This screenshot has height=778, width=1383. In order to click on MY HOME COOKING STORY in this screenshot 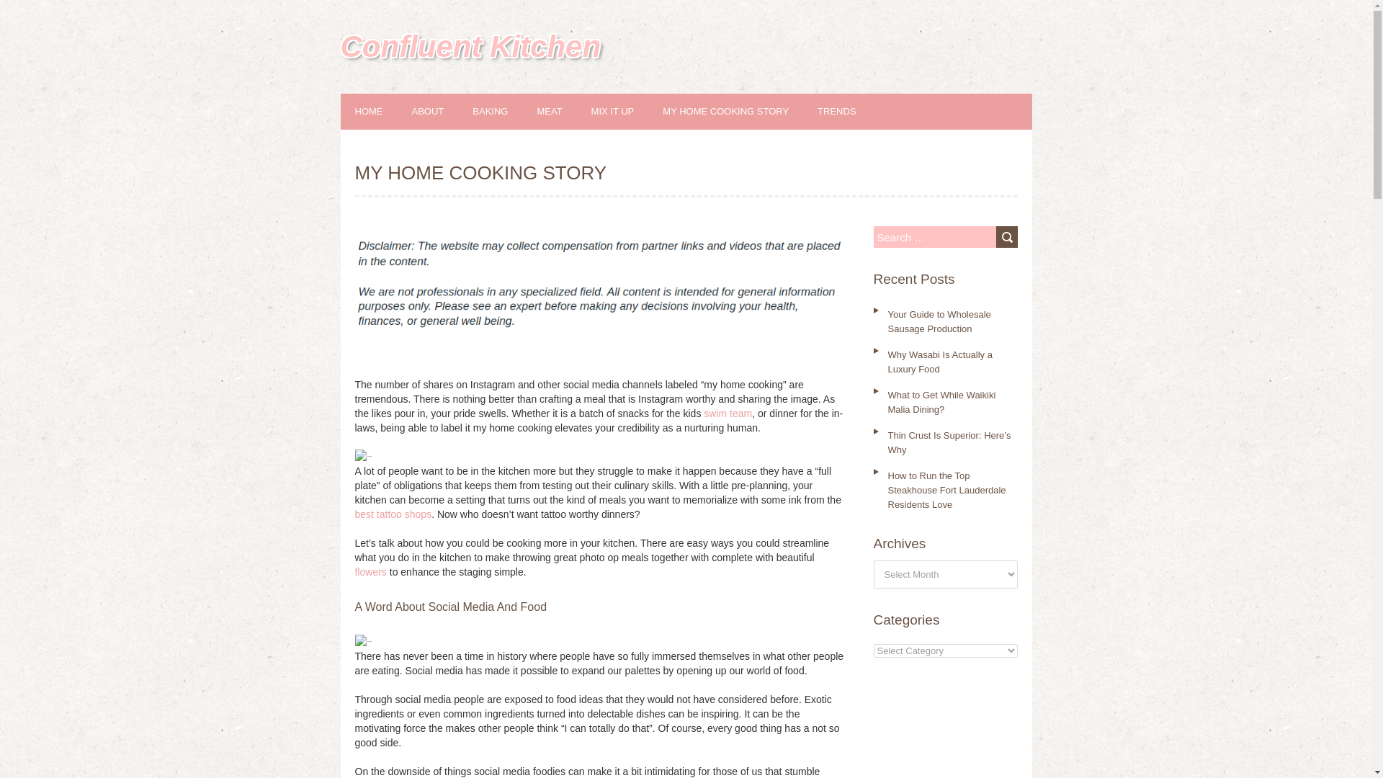, I will do `click(740, 111)`.